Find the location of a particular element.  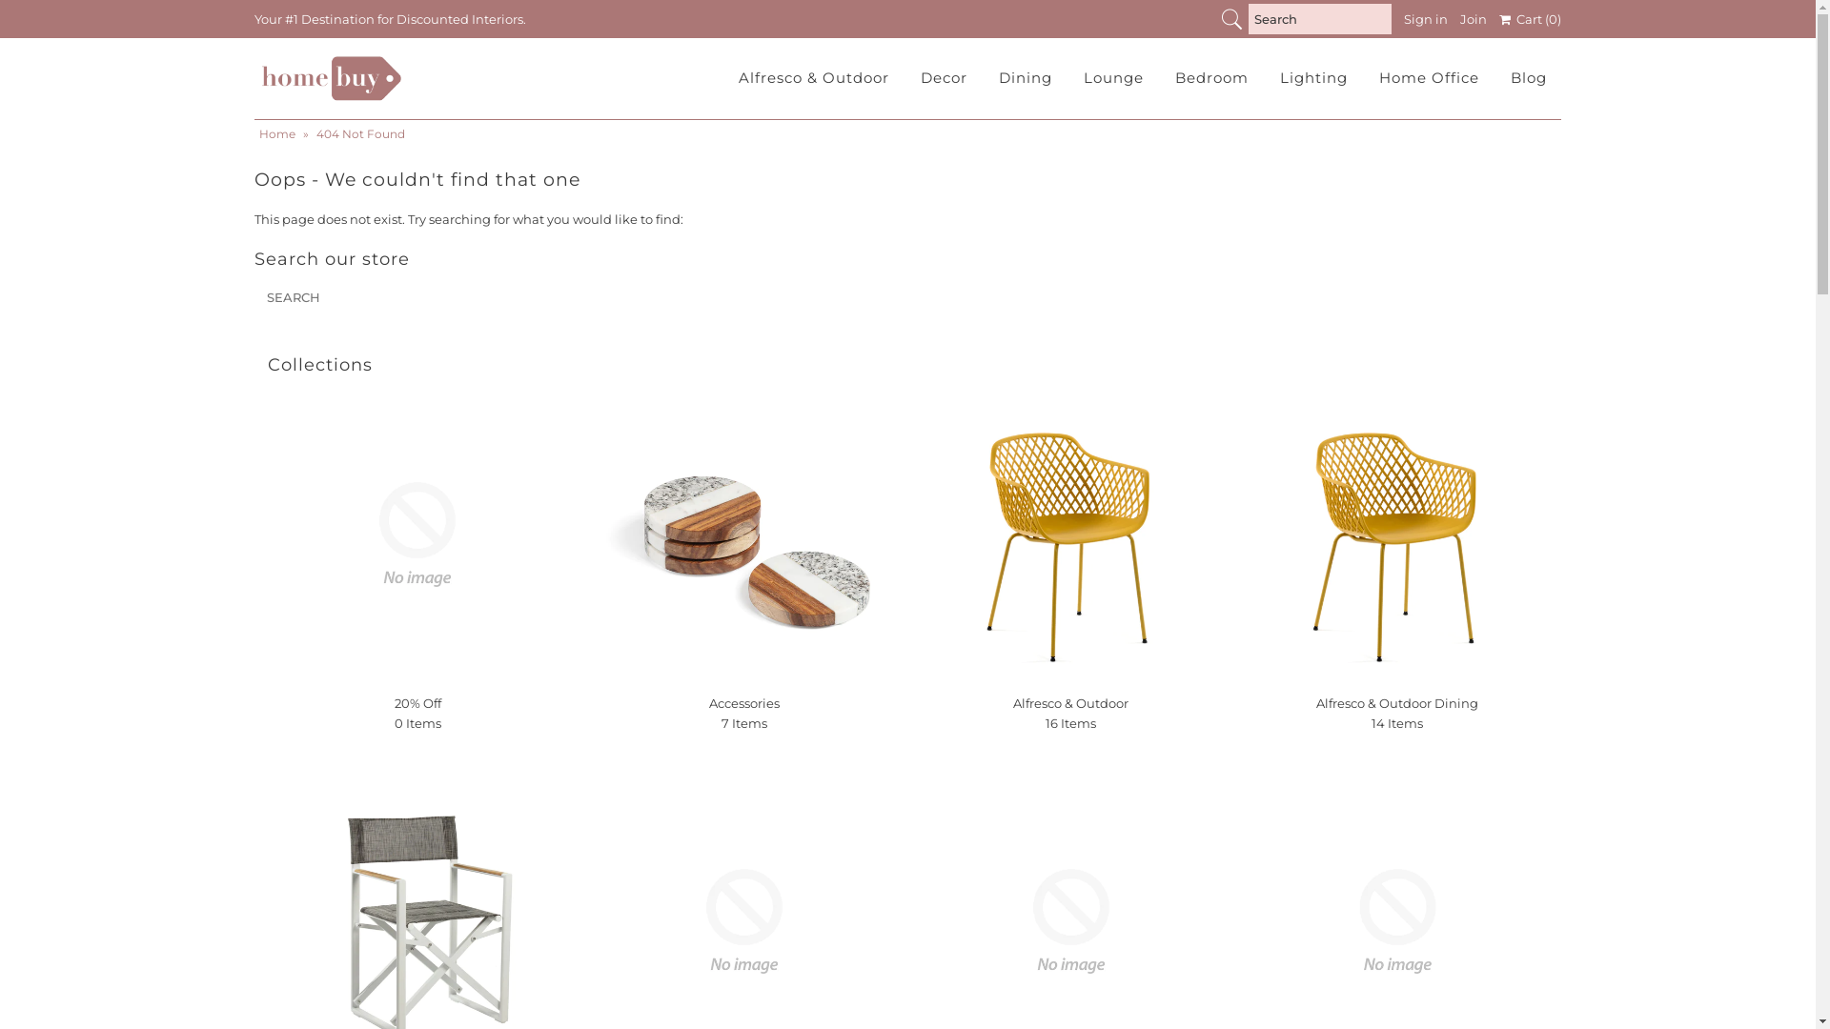

Alfresco & Outdoor is located at coordinates (814, 78).